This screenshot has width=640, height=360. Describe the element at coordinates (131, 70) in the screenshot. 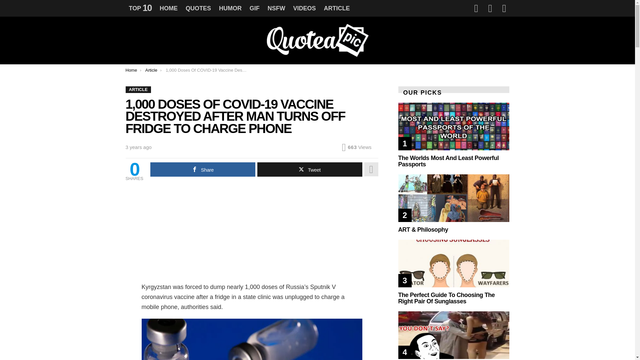

I see `Home` at that location.